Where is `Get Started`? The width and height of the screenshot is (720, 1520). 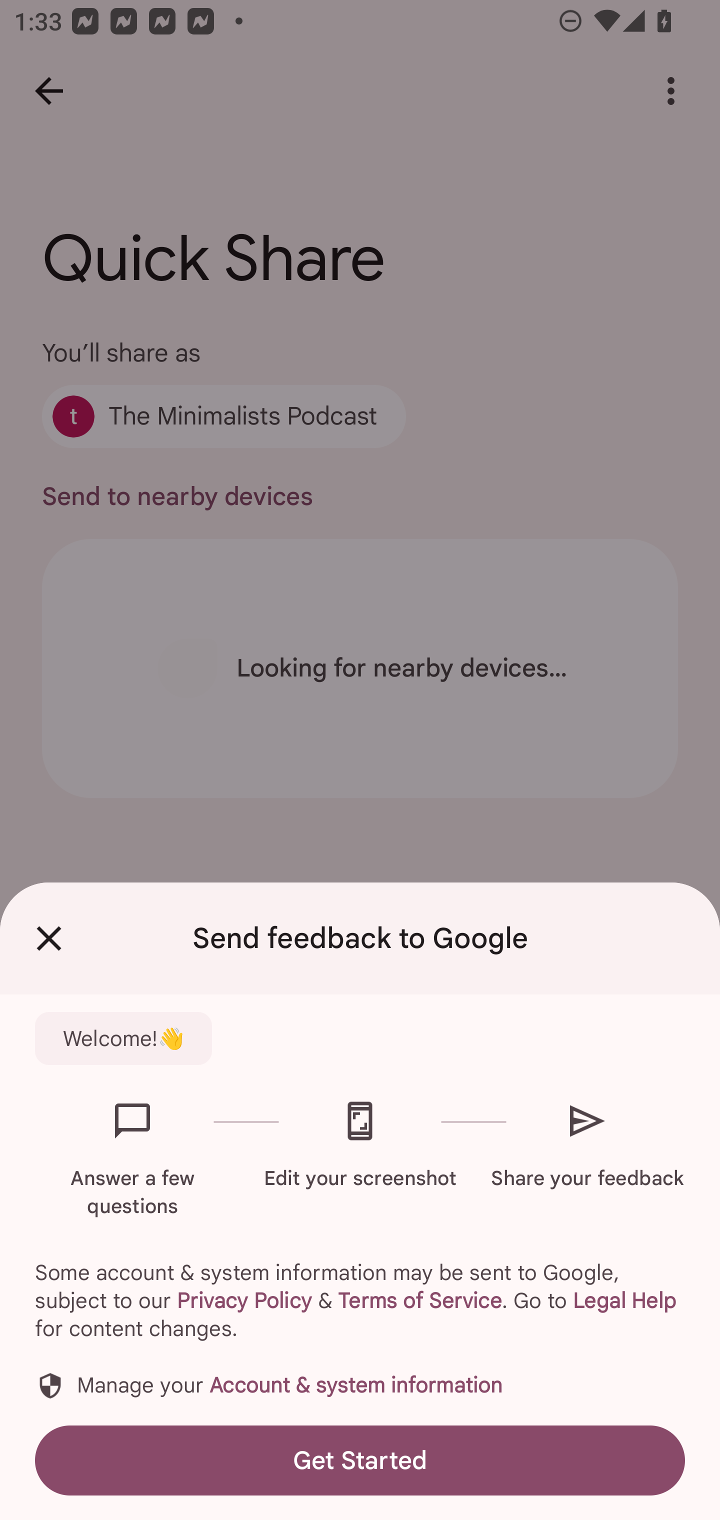 Get Started is located at coordinates (360, 1460).